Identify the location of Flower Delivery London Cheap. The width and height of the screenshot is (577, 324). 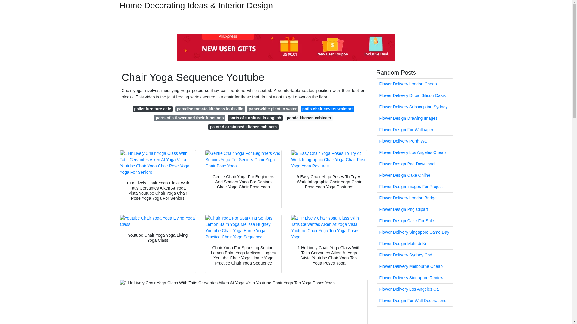
(415, 84).